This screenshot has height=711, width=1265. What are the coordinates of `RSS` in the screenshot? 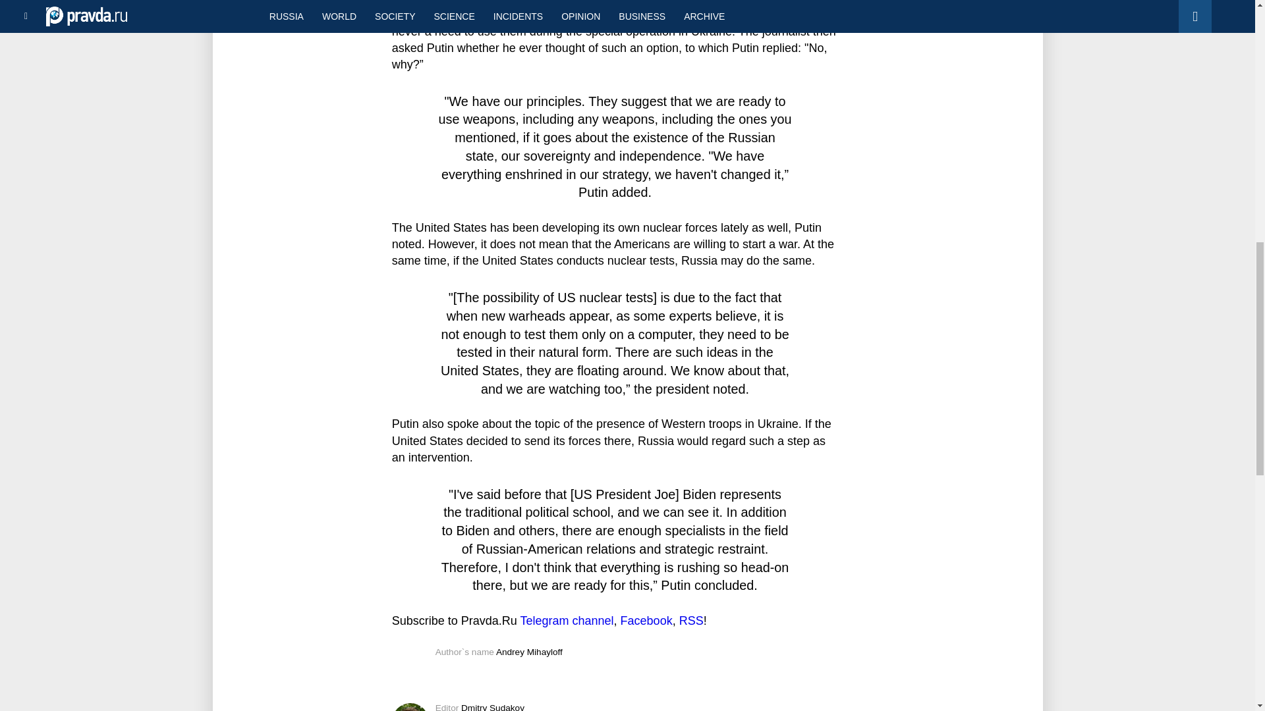 It's located at (691, 620).